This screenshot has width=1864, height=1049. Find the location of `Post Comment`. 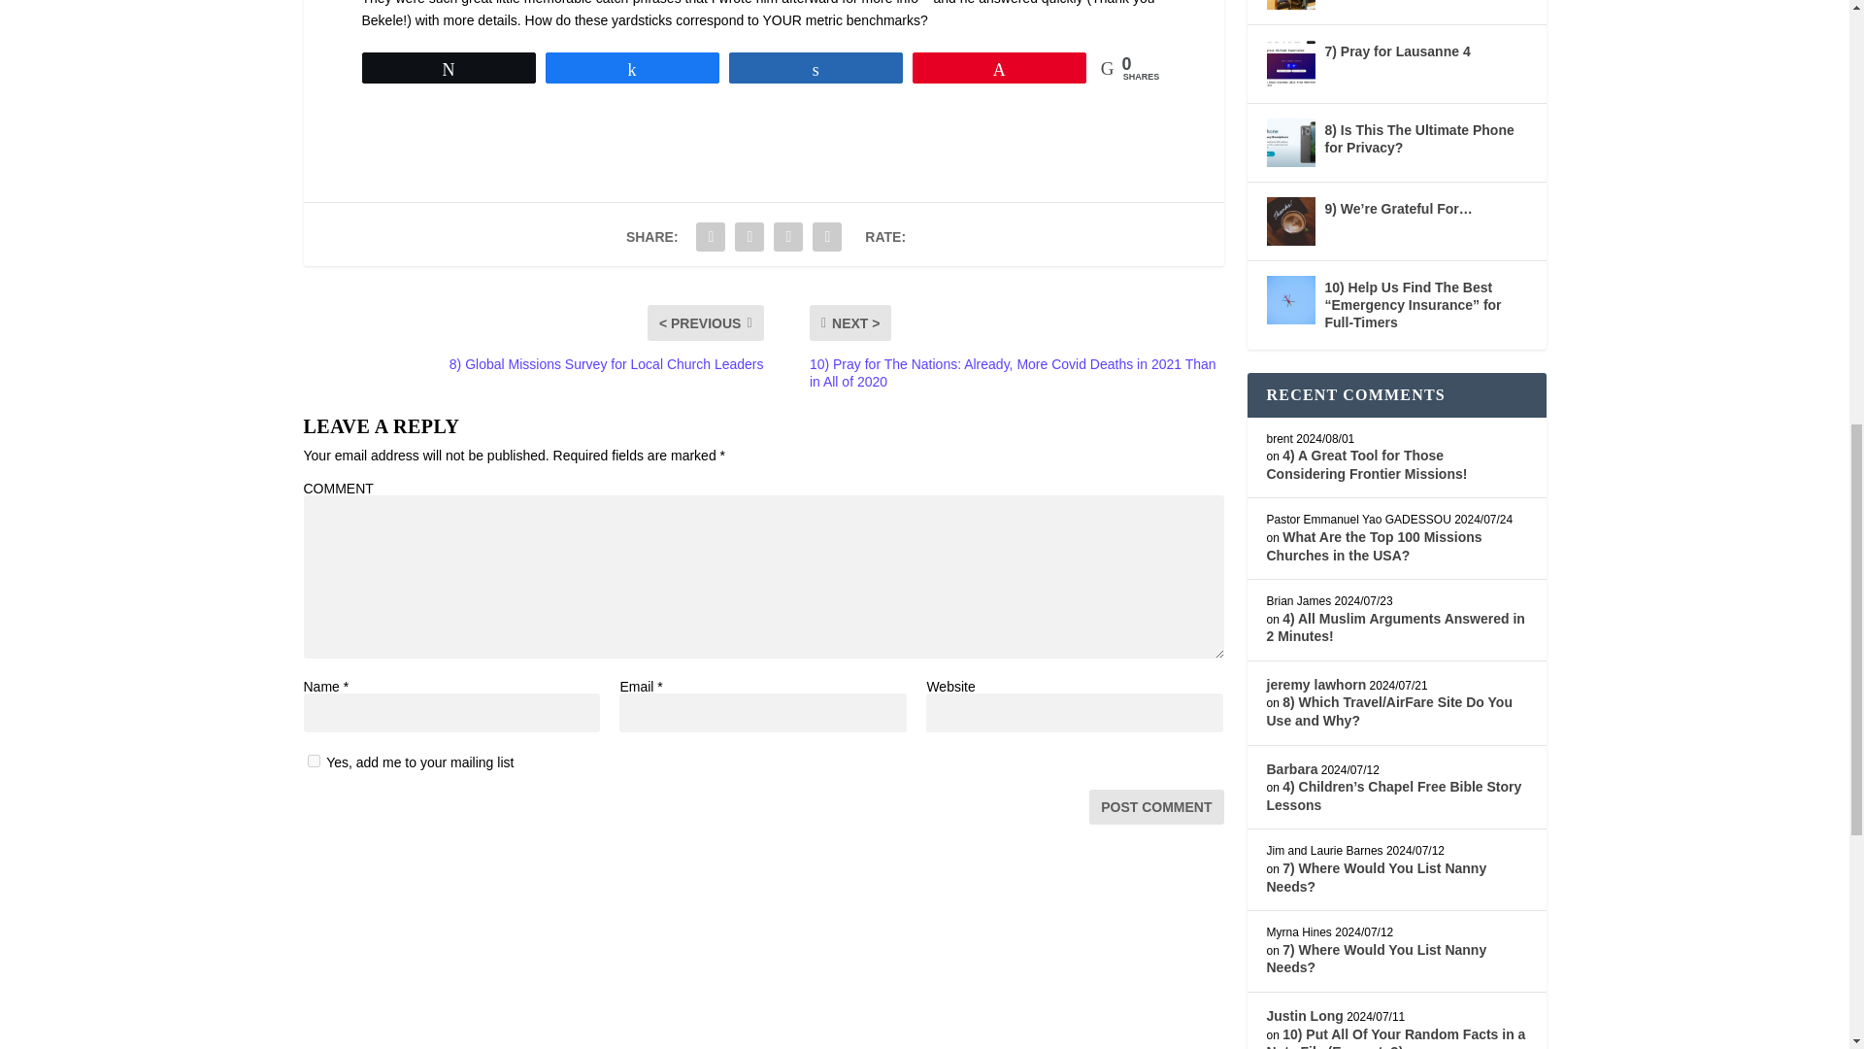

Post Comment is located at coordinates (1155, 806).